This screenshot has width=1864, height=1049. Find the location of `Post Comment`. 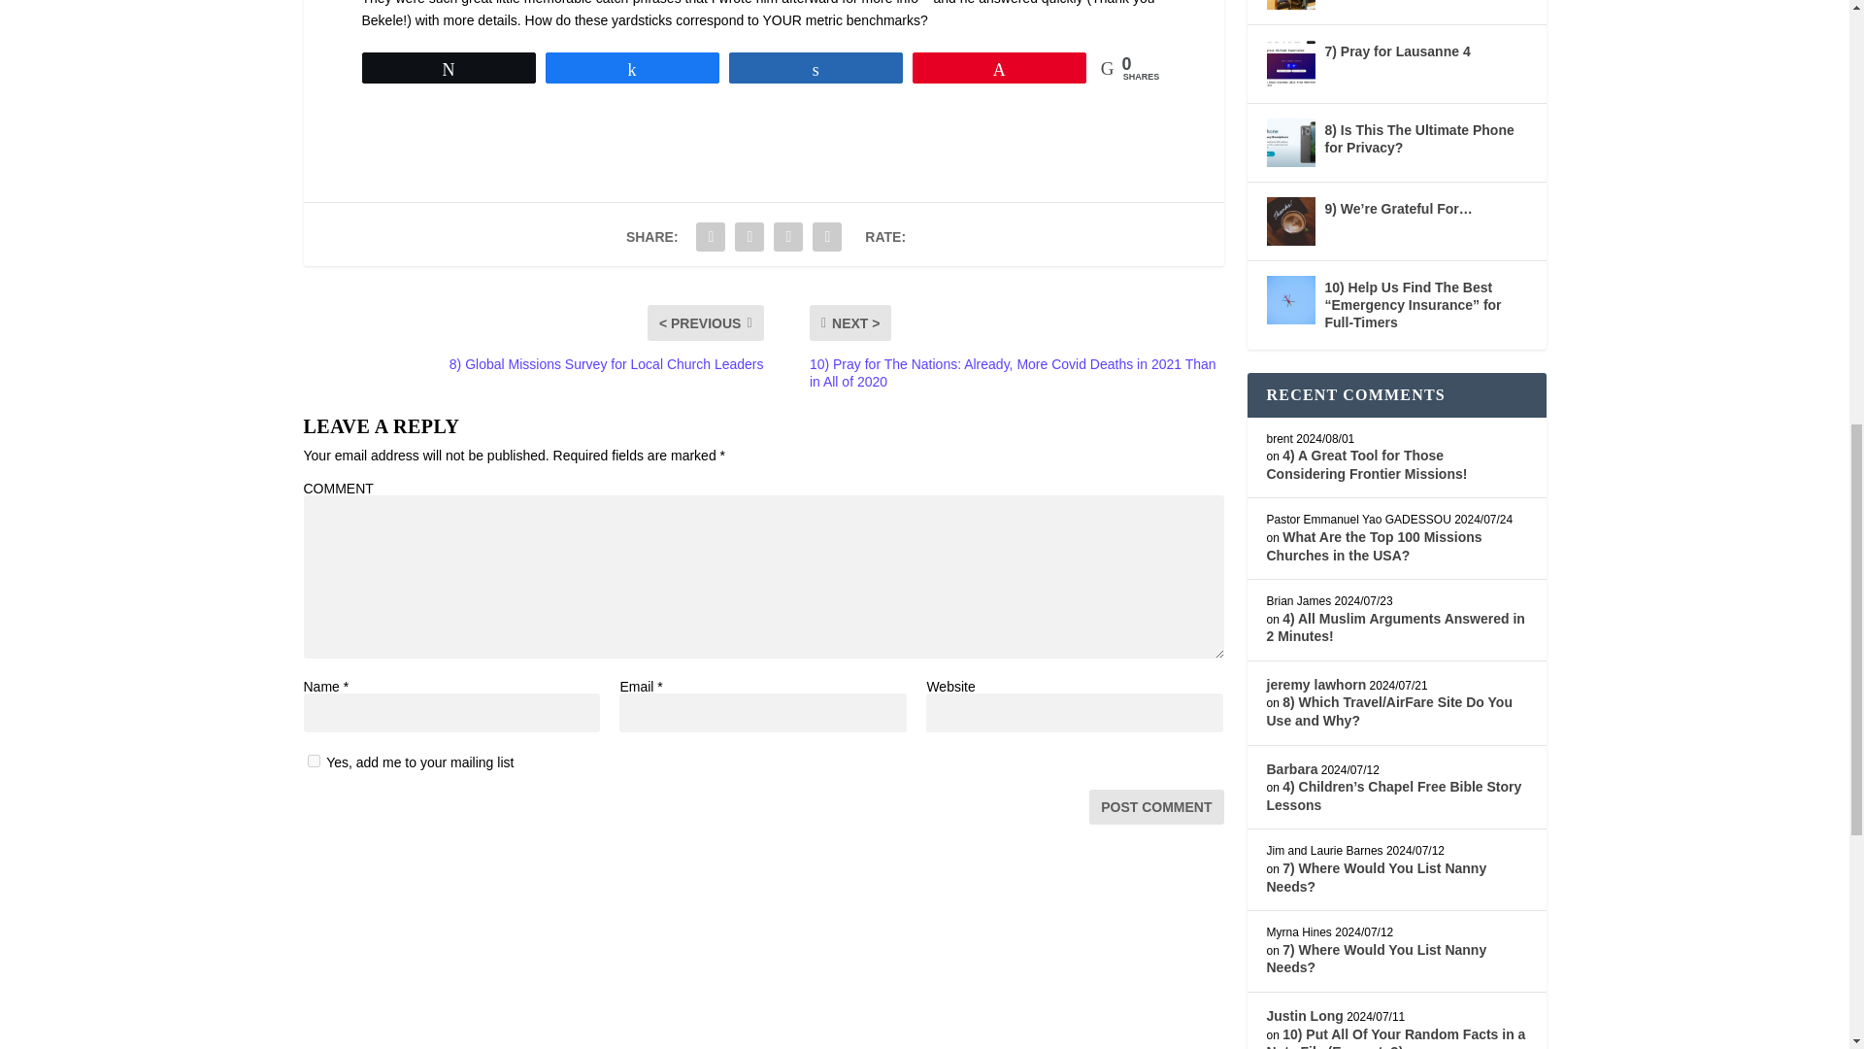

Post Comment is located at coordinates (1155, 806).